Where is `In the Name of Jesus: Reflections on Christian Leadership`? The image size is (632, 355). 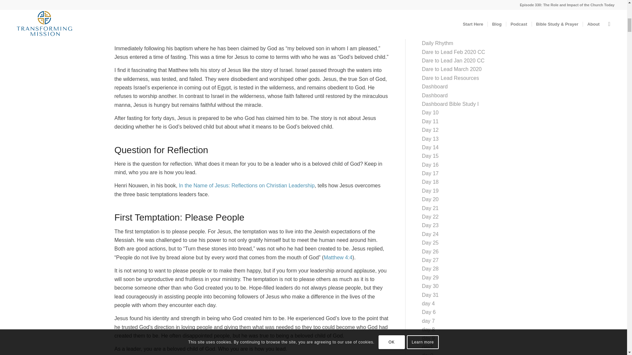
In the Name of Jesus: Reflections on Christian Leadership is located at coordinates (246, 185).